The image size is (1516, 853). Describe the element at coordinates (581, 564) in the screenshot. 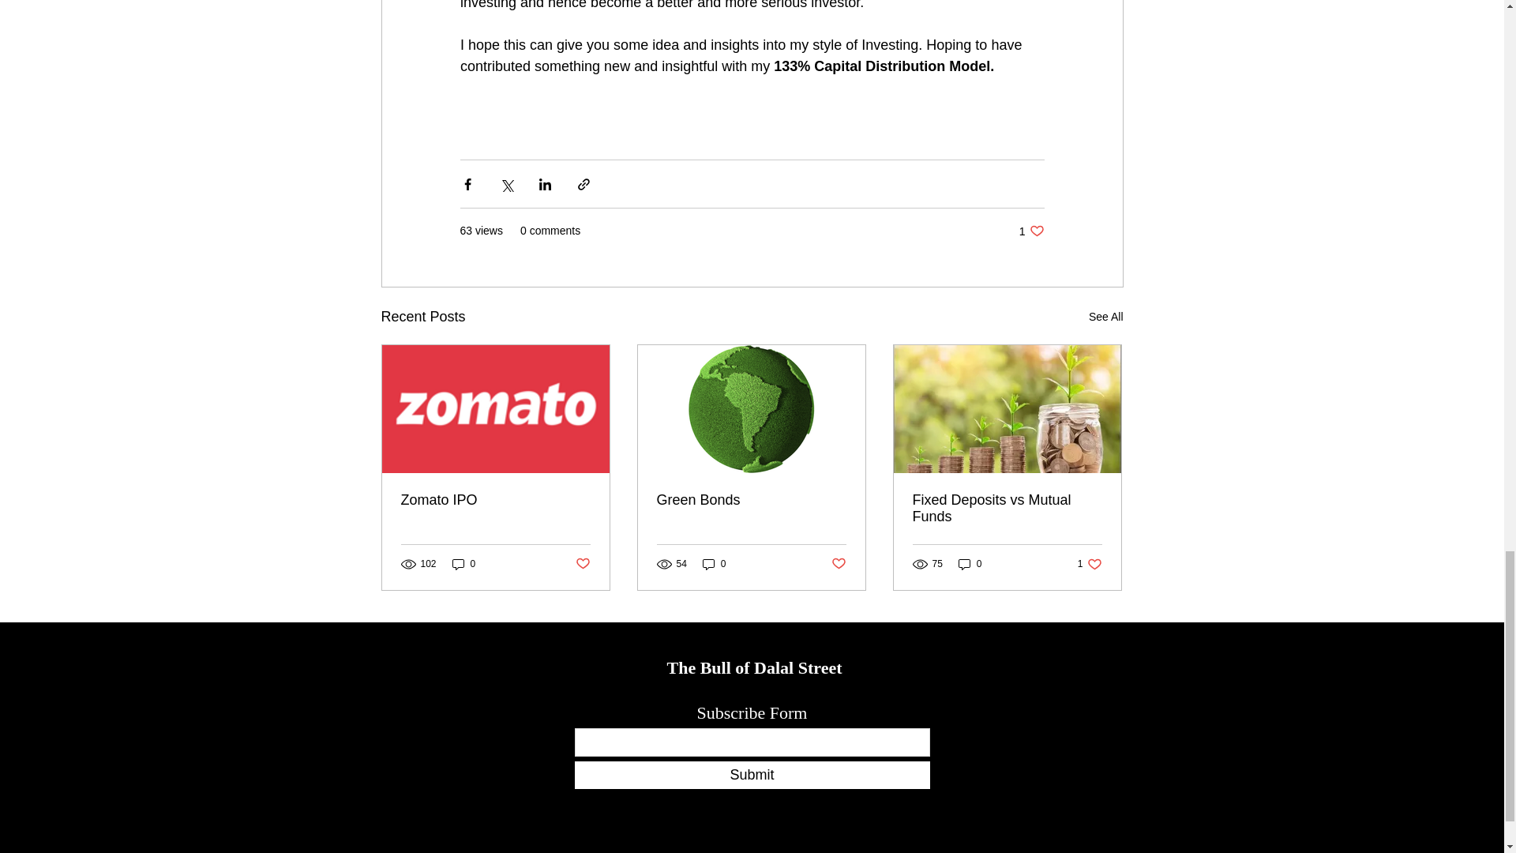

I see `Green Bonds` at that location.